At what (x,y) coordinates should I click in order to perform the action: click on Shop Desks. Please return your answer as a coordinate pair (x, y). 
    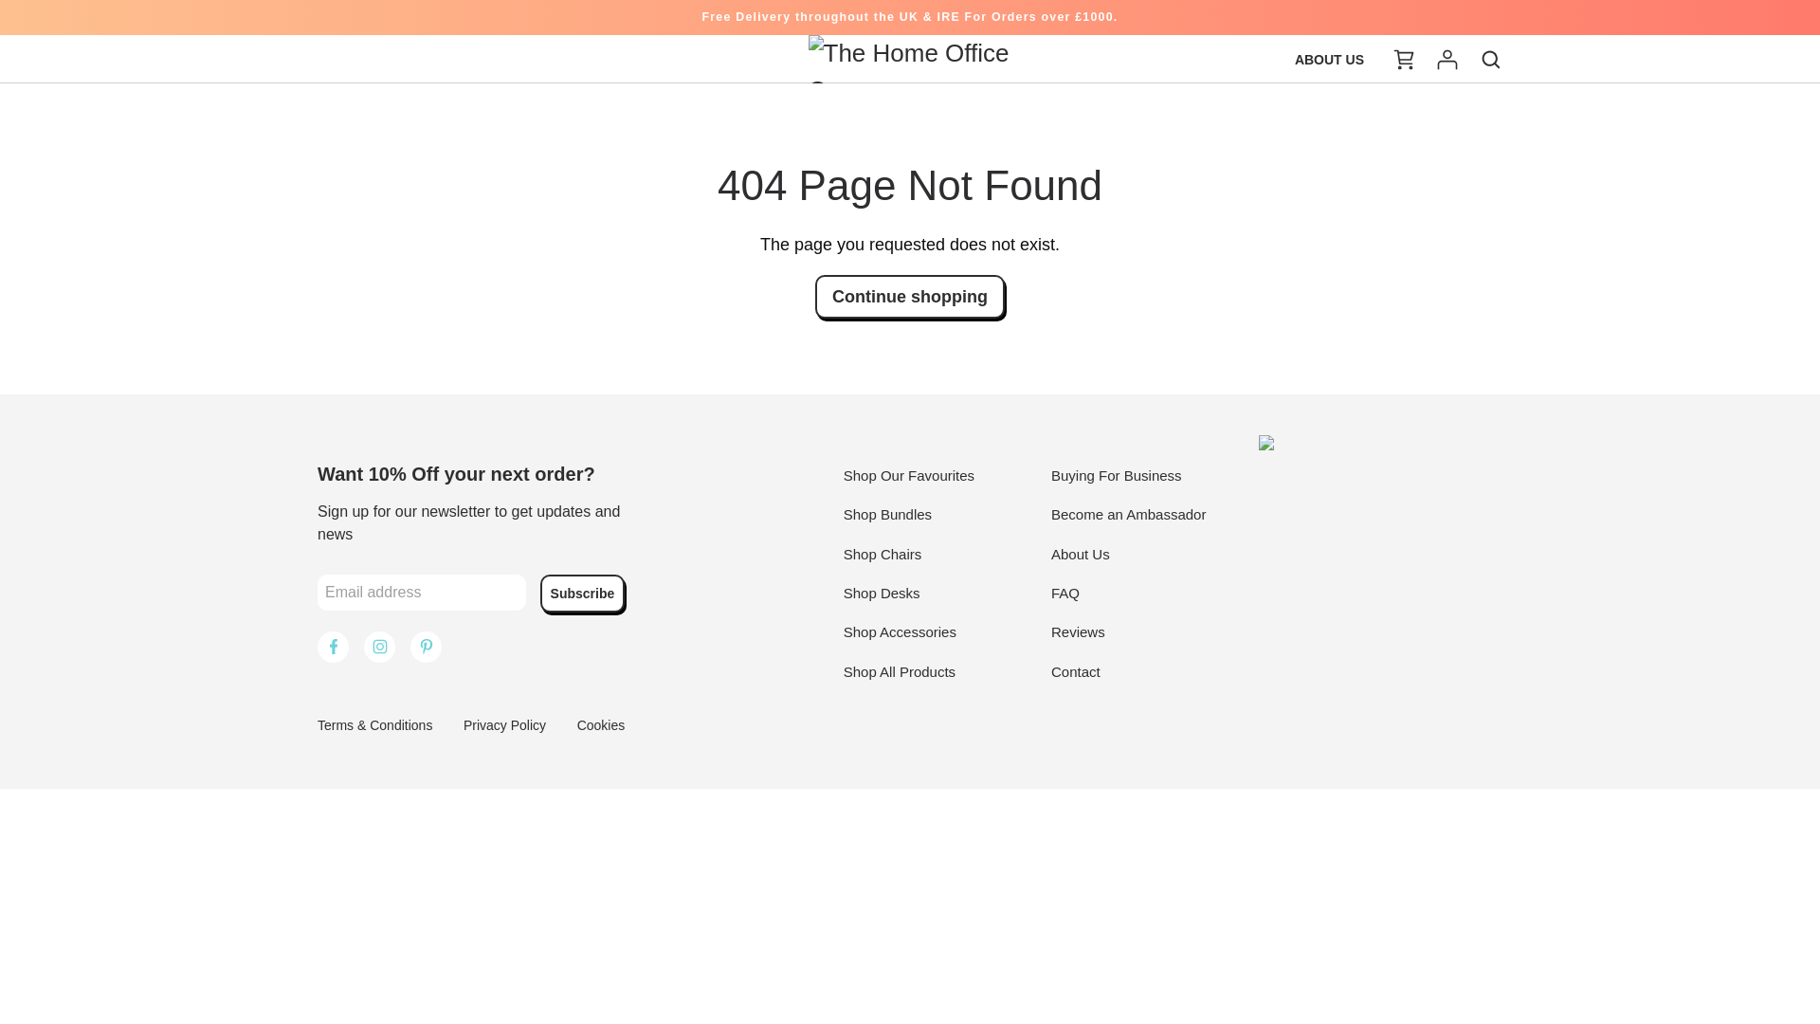
    Looking at the image, I should click on (882, 592).